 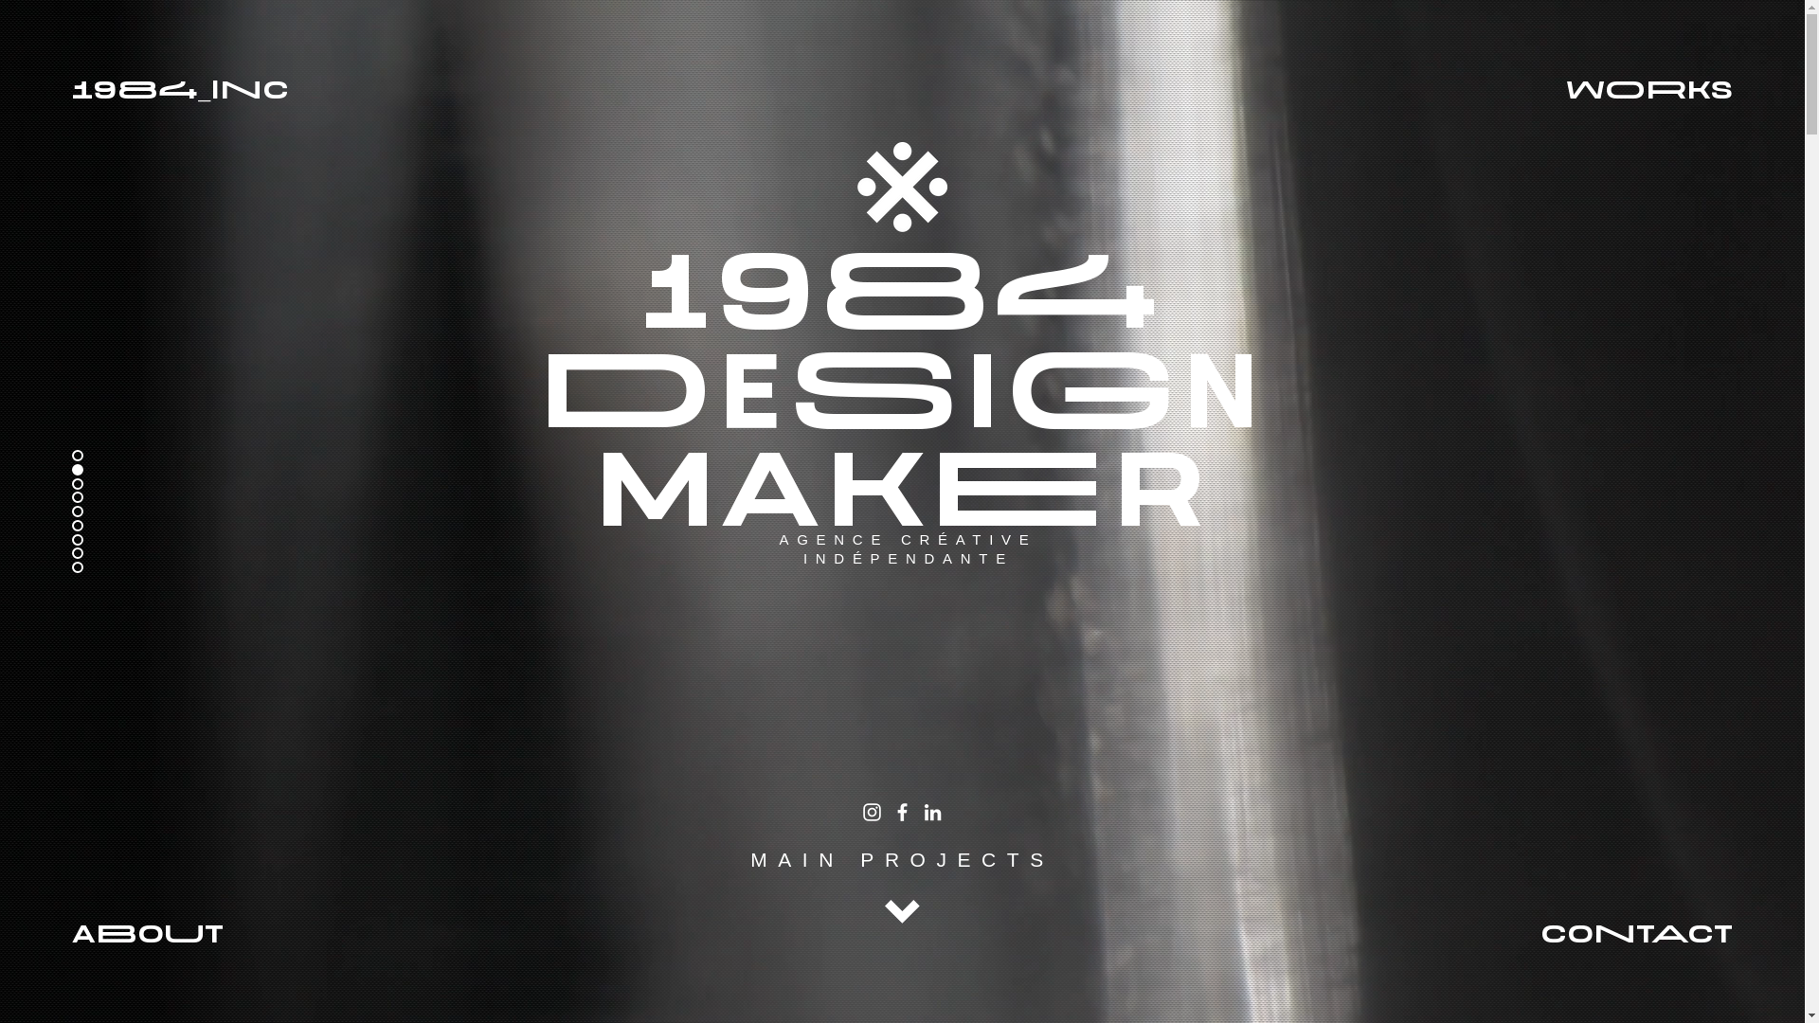 I want to click on about, so click(x=148, y=932).